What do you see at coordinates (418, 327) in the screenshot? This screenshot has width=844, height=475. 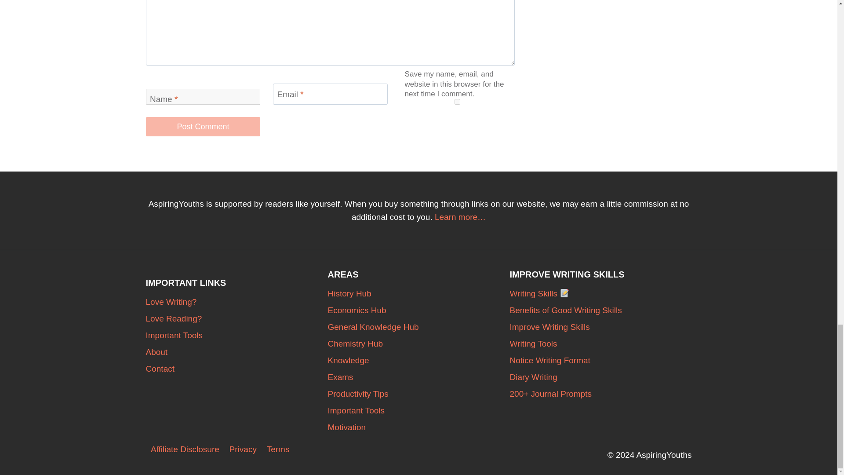 I see `General Knowledge Hub` at bounding box center [418, 327].